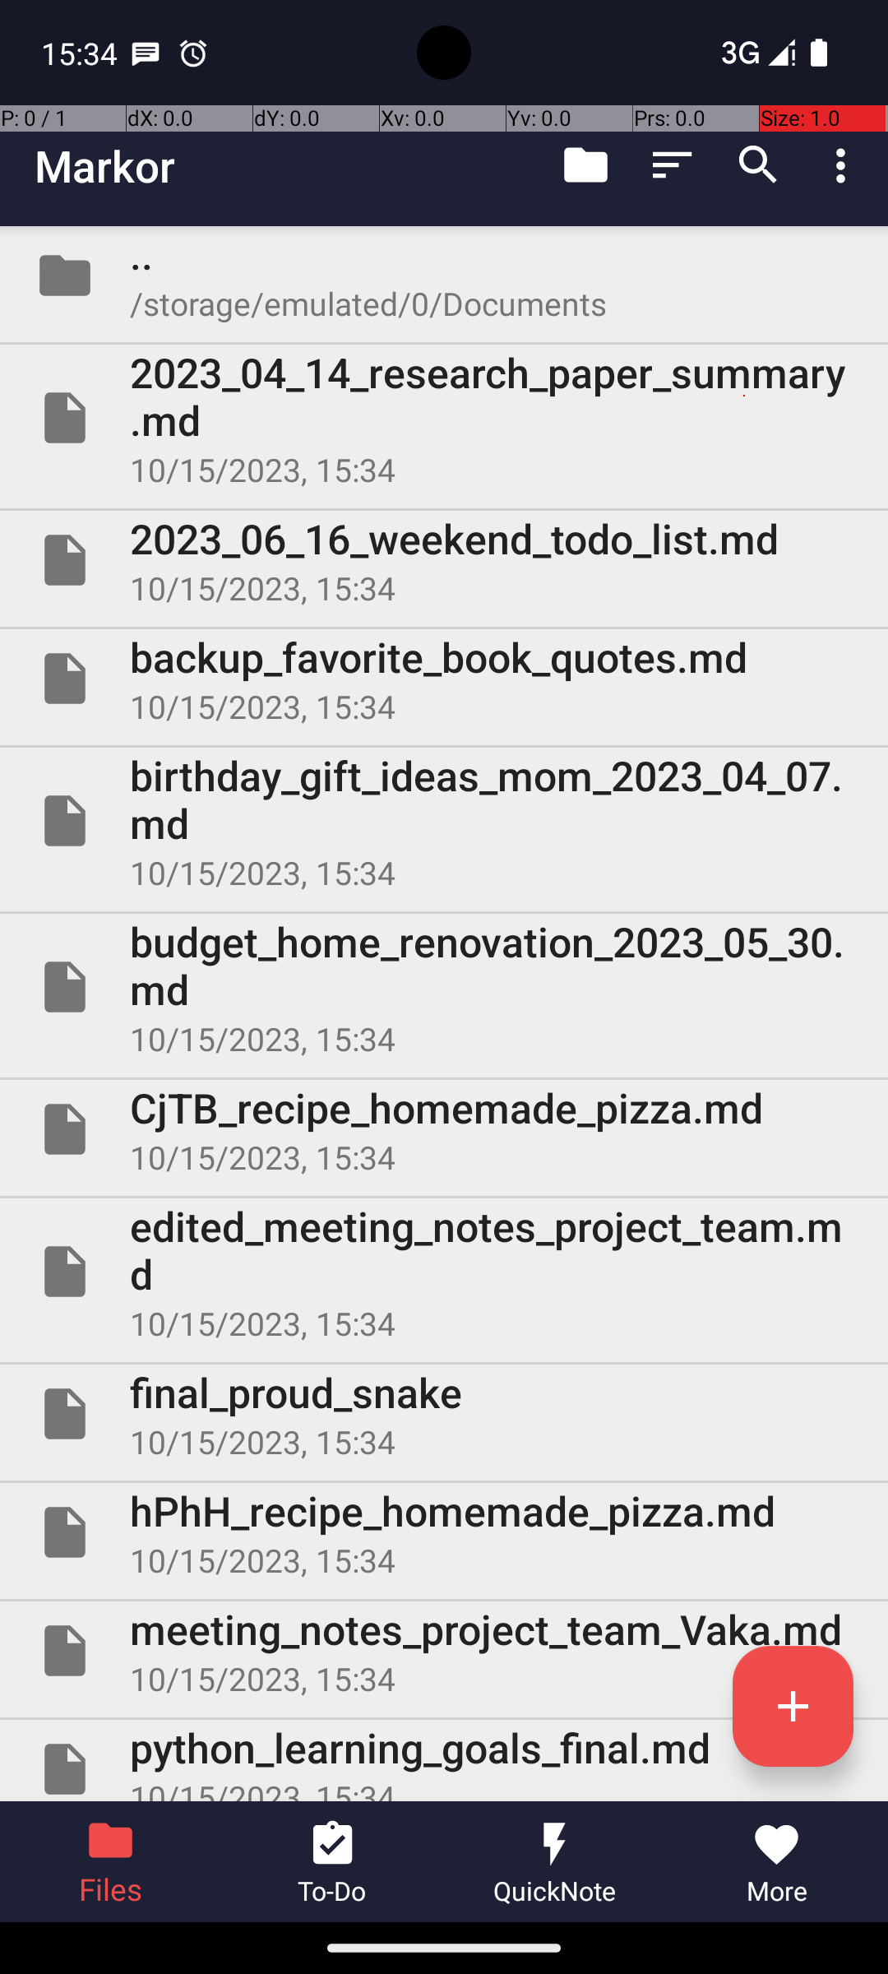 This screenshot has height=1974, width=888. Describe the element at coordinates (444, 1532) in the screenshot. I see `File hPhH_recipe_homemade_pizza.md ` at that location.